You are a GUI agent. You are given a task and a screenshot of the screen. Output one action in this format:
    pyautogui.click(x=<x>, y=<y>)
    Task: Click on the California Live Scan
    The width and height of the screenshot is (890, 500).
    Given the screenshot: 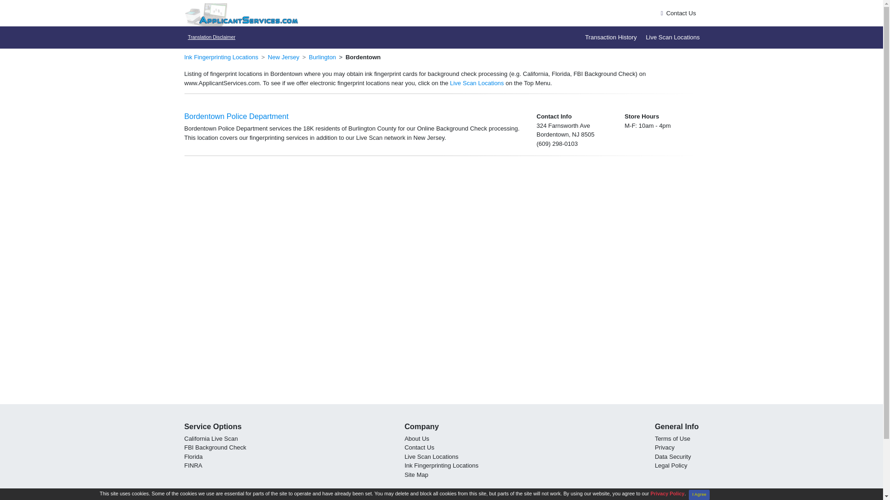 What is the action you would take?
    pyautogui.click(x=211, y=438)
    